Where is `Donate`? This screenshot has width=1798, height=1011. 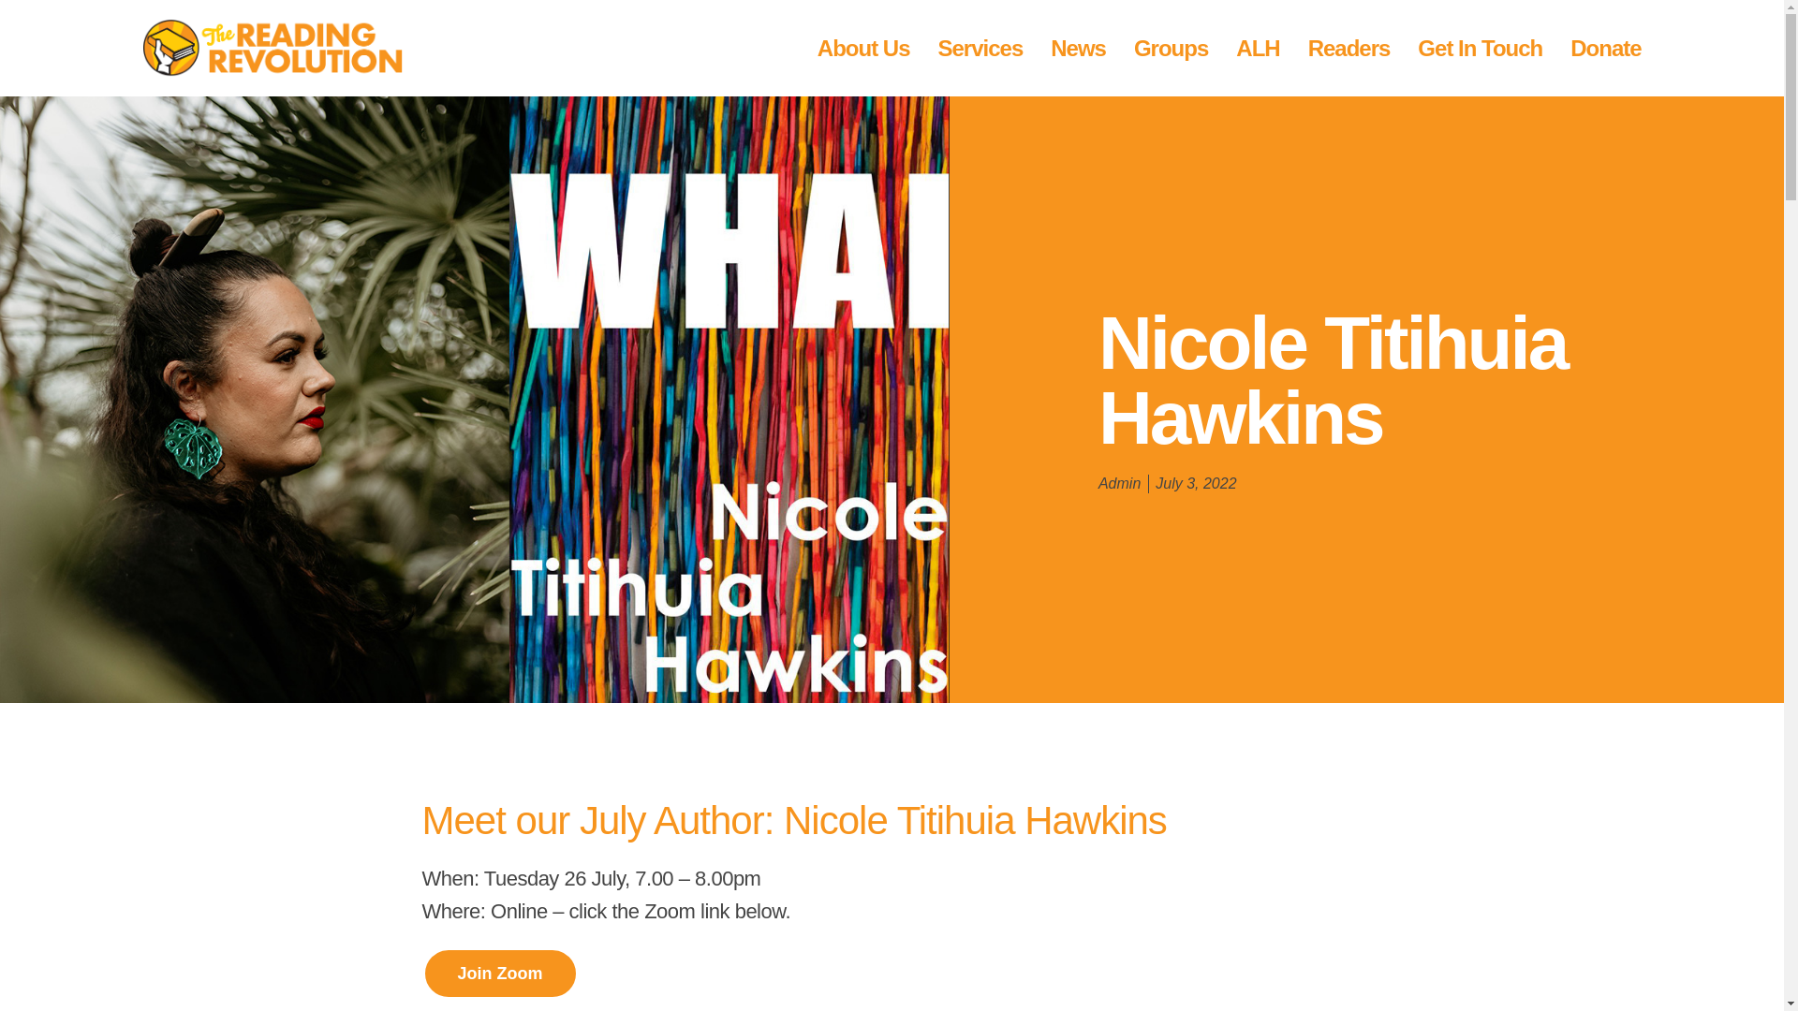
Donate is located at coordinates (1605, 47).